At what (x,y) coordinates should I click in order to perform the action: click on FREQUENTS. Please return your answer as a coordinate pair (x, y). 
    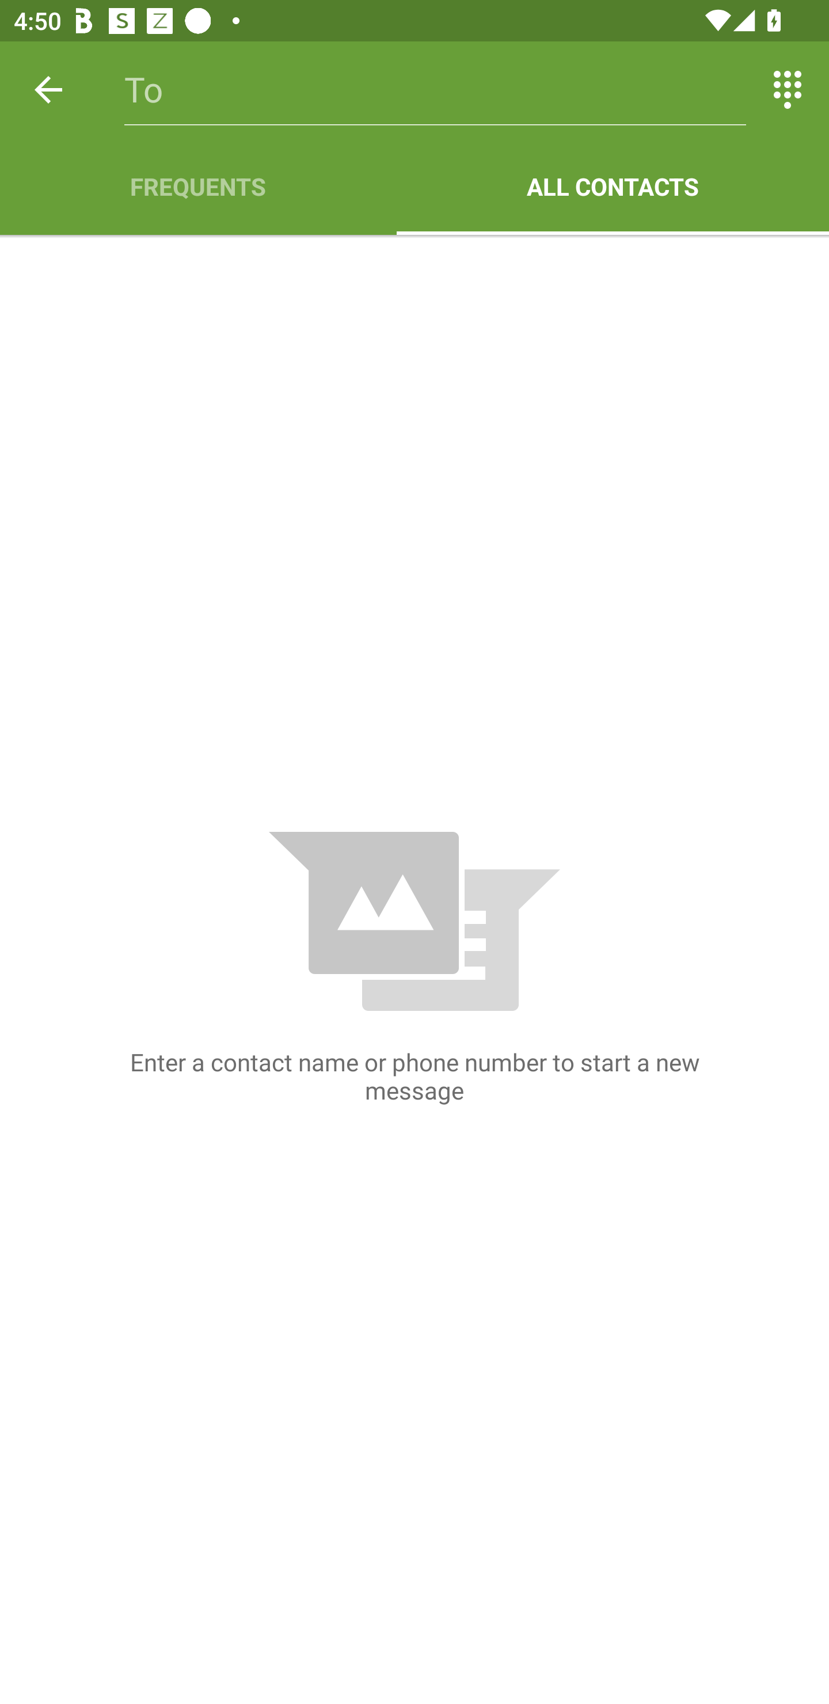
    Looking at the image, I should click on (198, 187).